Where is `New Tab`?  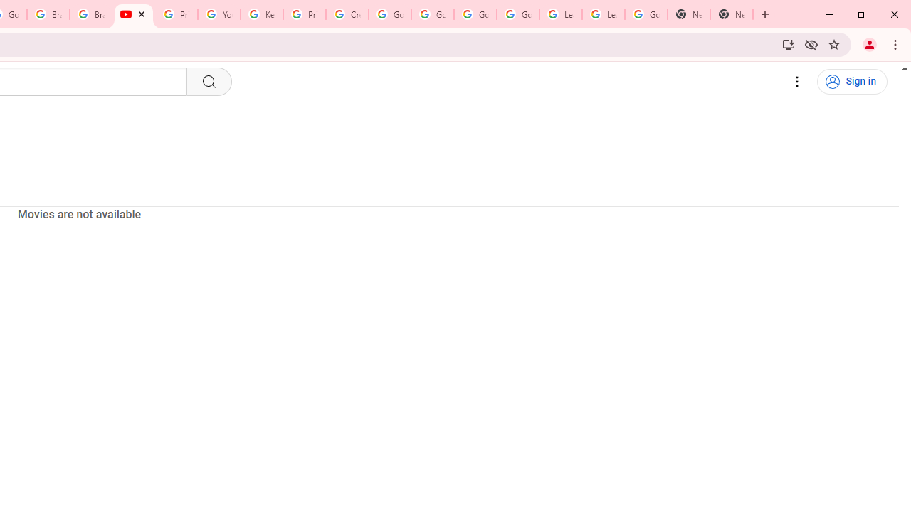
New Tab is located at coordinates (689, 14).